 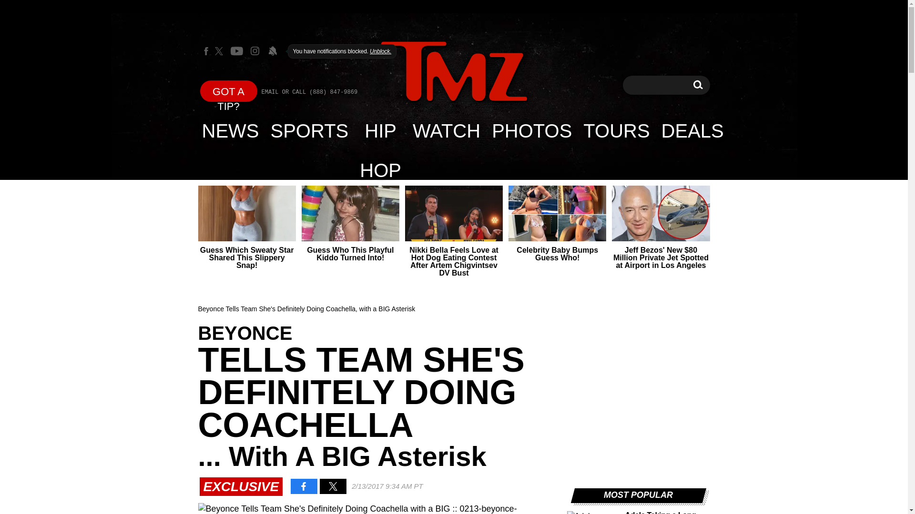 I want to click on DEALS, so click(x=692, y=130).